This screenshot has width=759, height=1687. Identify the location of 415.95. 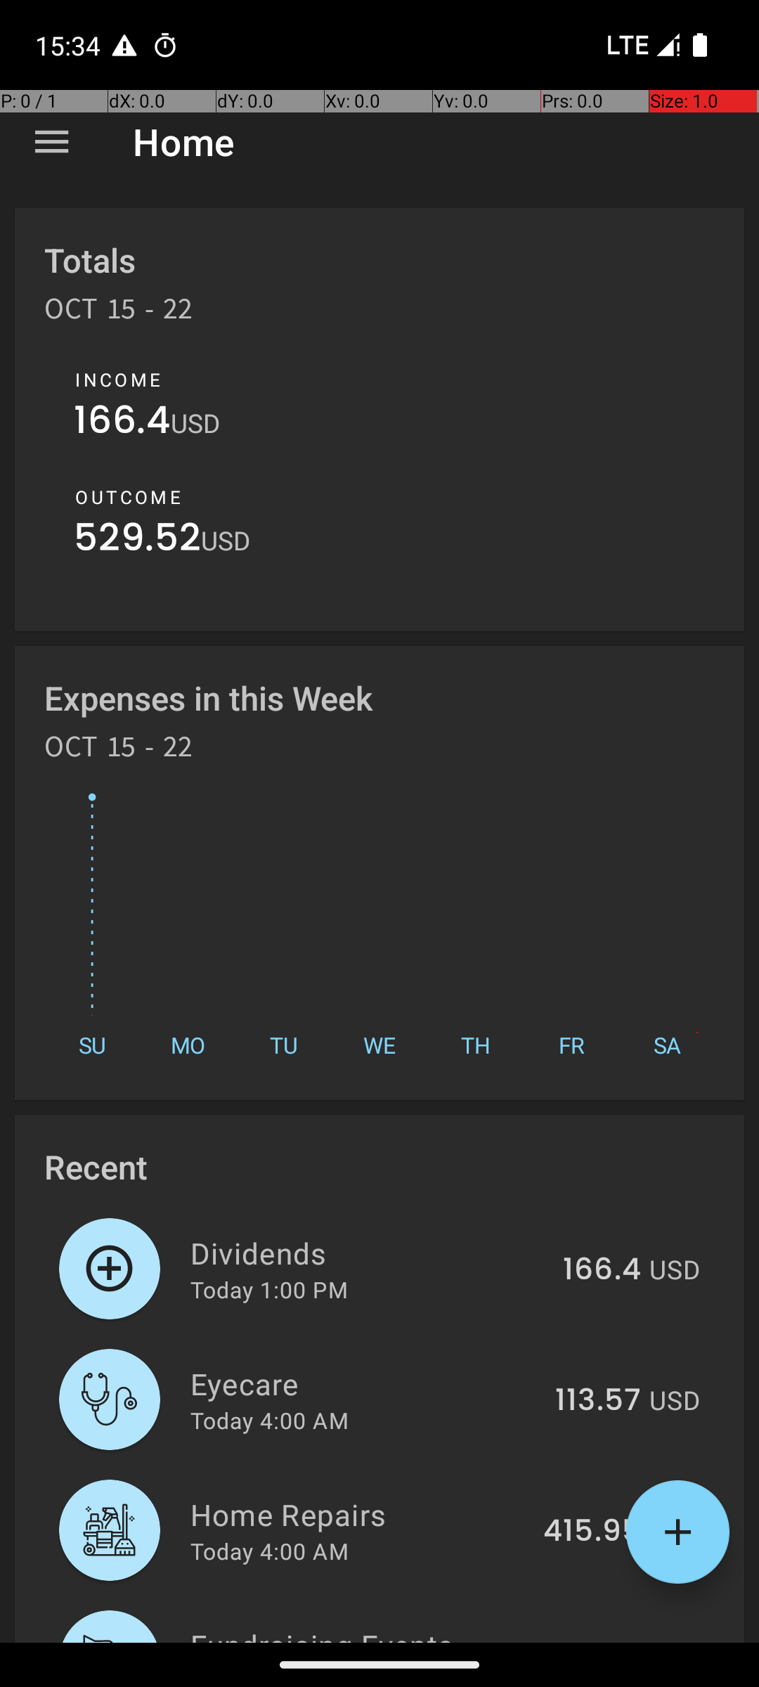
(592, 1532).